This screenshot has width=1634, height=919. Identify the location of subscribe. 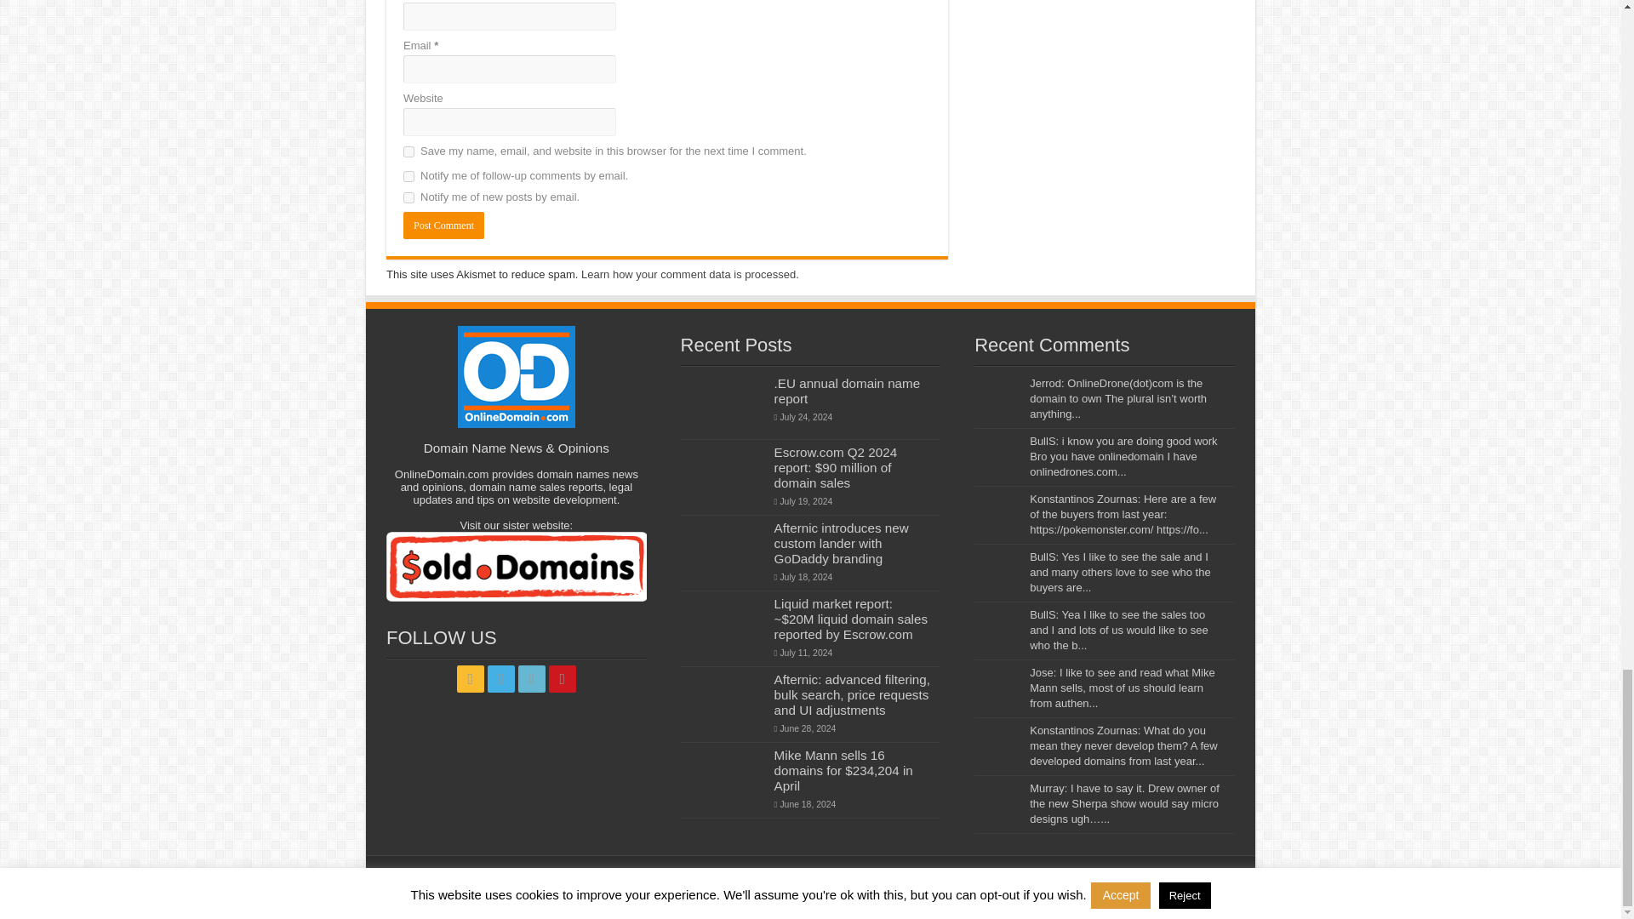
(408, 175).